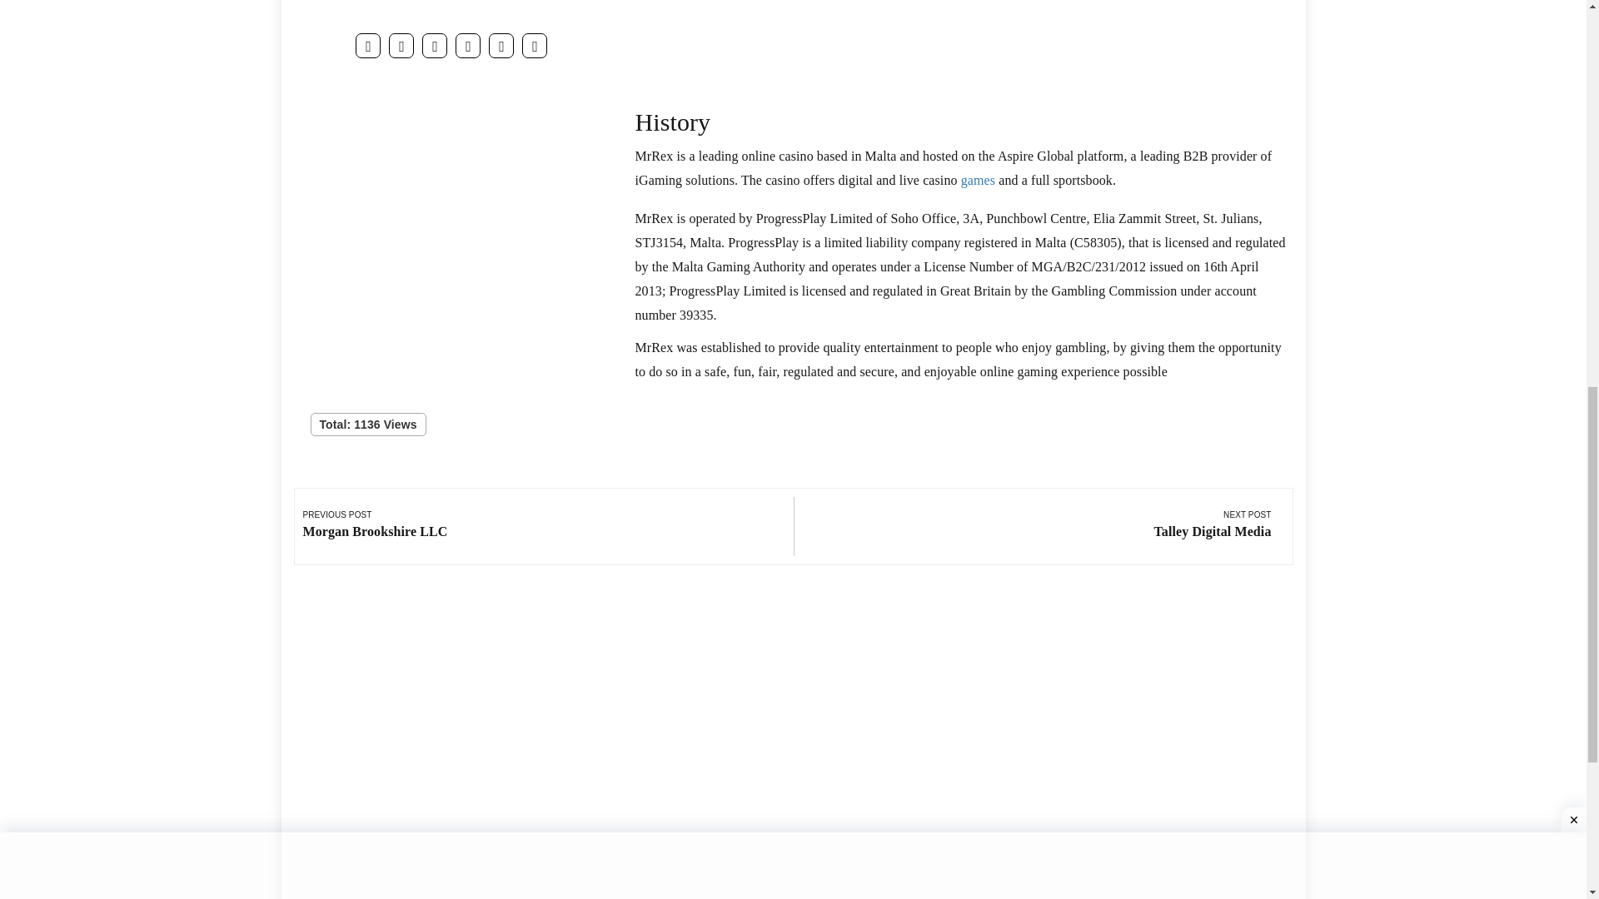 The height and width of the screenshot is (899, 1599). Describe the element at coordinates (381, 526) in the screenshot. I see `Advertisement` at that location.